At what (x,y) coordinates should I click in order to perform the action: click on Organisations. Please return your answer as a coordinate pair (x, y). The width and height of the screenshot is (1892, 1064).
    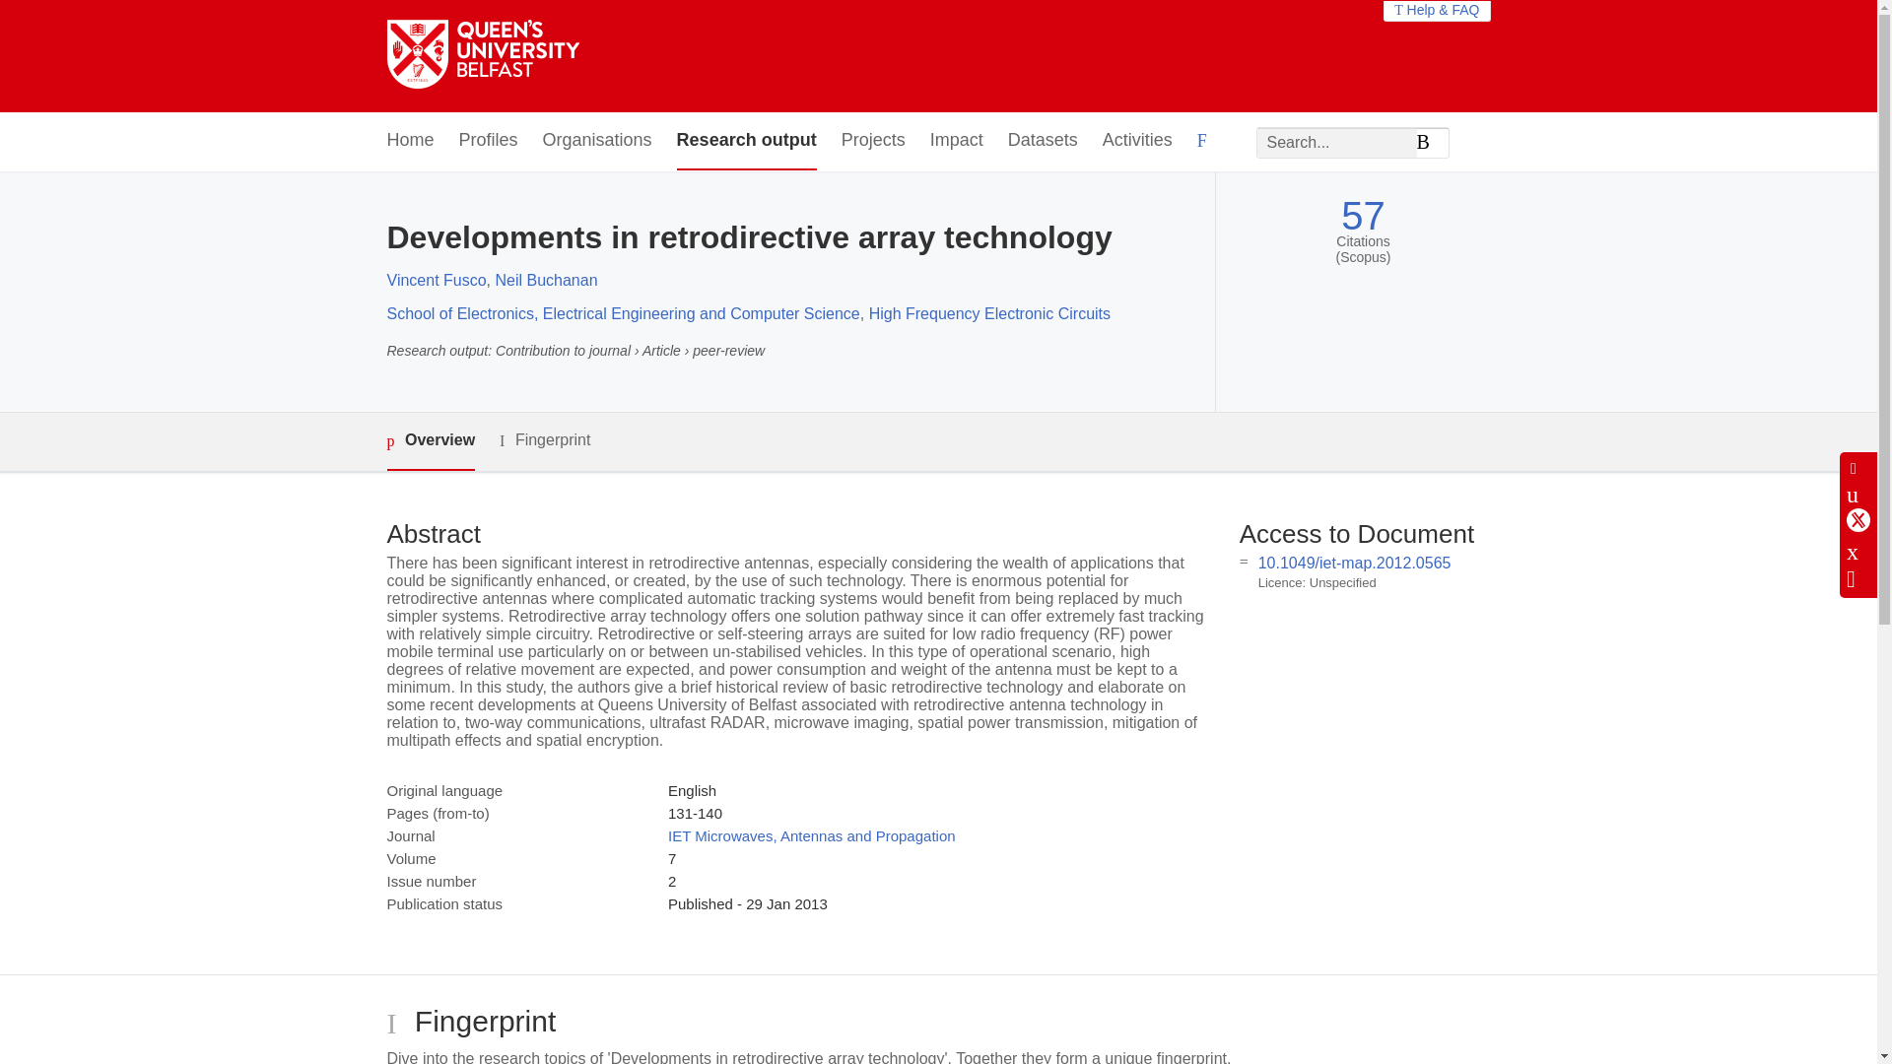
    Looking at the image, I should click on (597, 141).